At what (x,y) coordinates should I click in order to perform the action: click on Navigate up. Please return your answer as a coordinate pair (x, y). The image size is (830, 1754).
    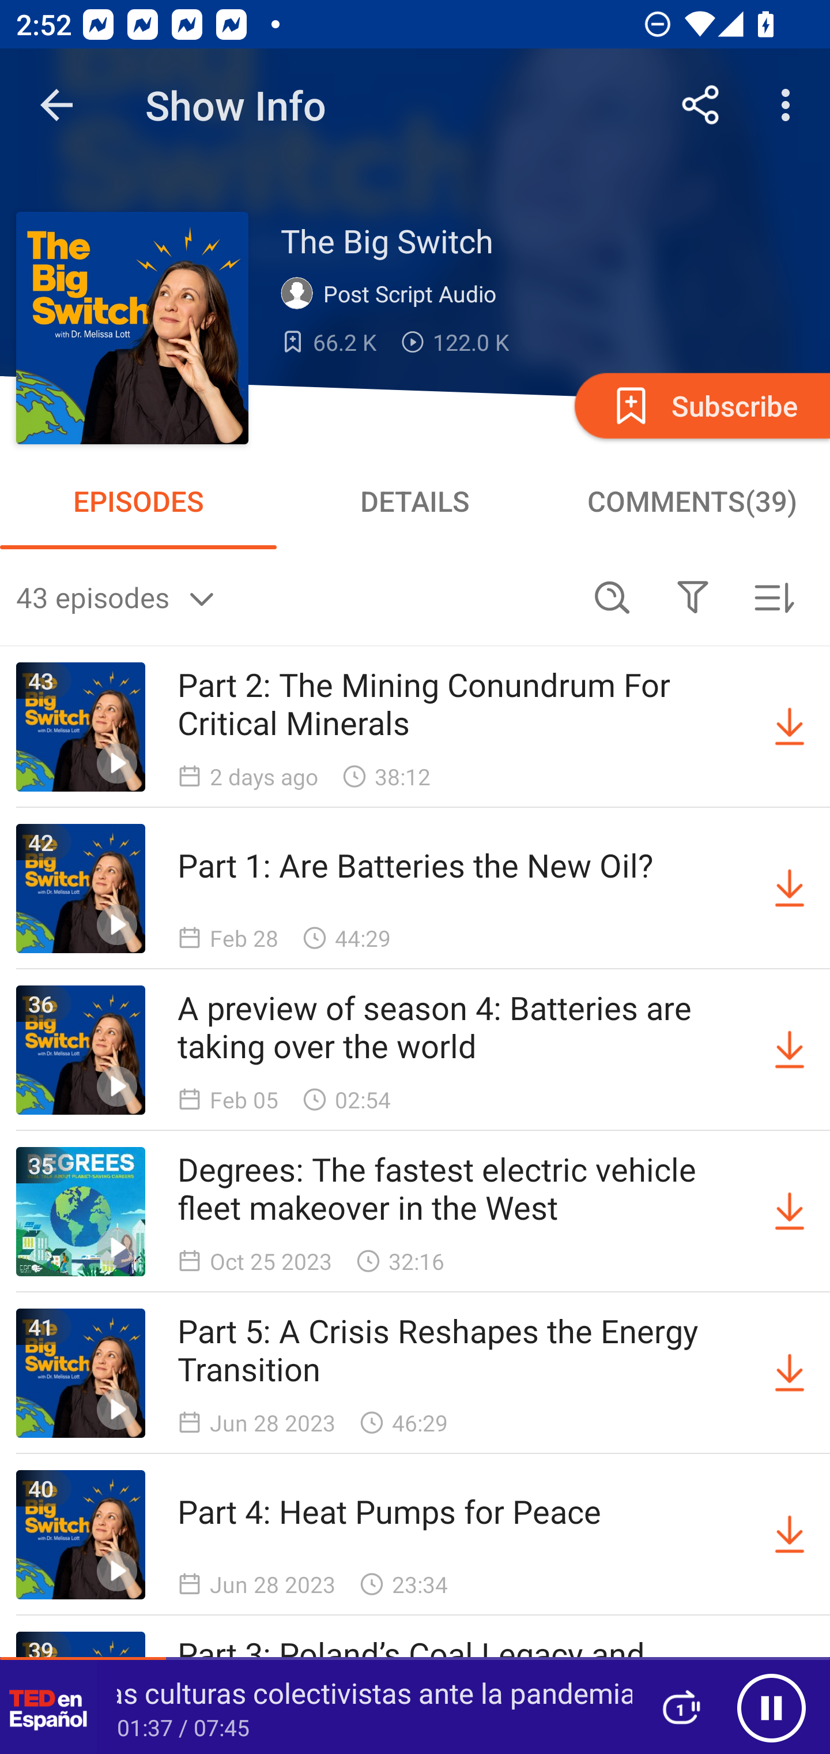
    Looking at the image, I should click on (56, 105).